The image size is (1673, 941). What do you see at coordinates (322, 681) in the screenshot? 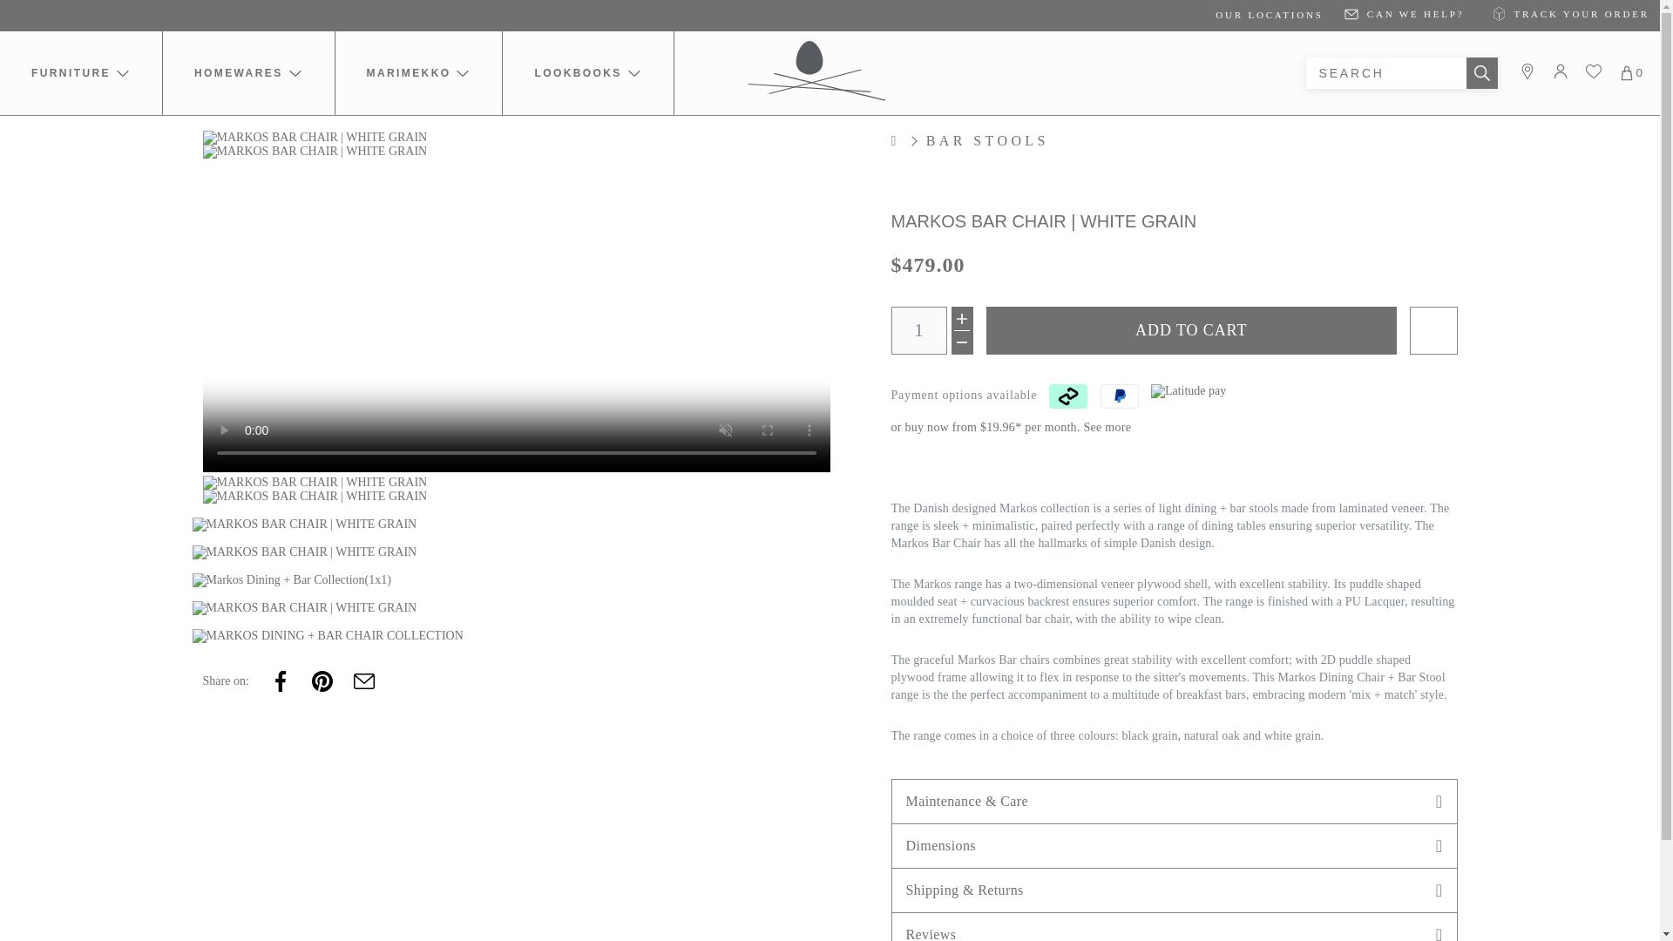
I see `Pin on Pinterest` at bounding box center [322, 681].